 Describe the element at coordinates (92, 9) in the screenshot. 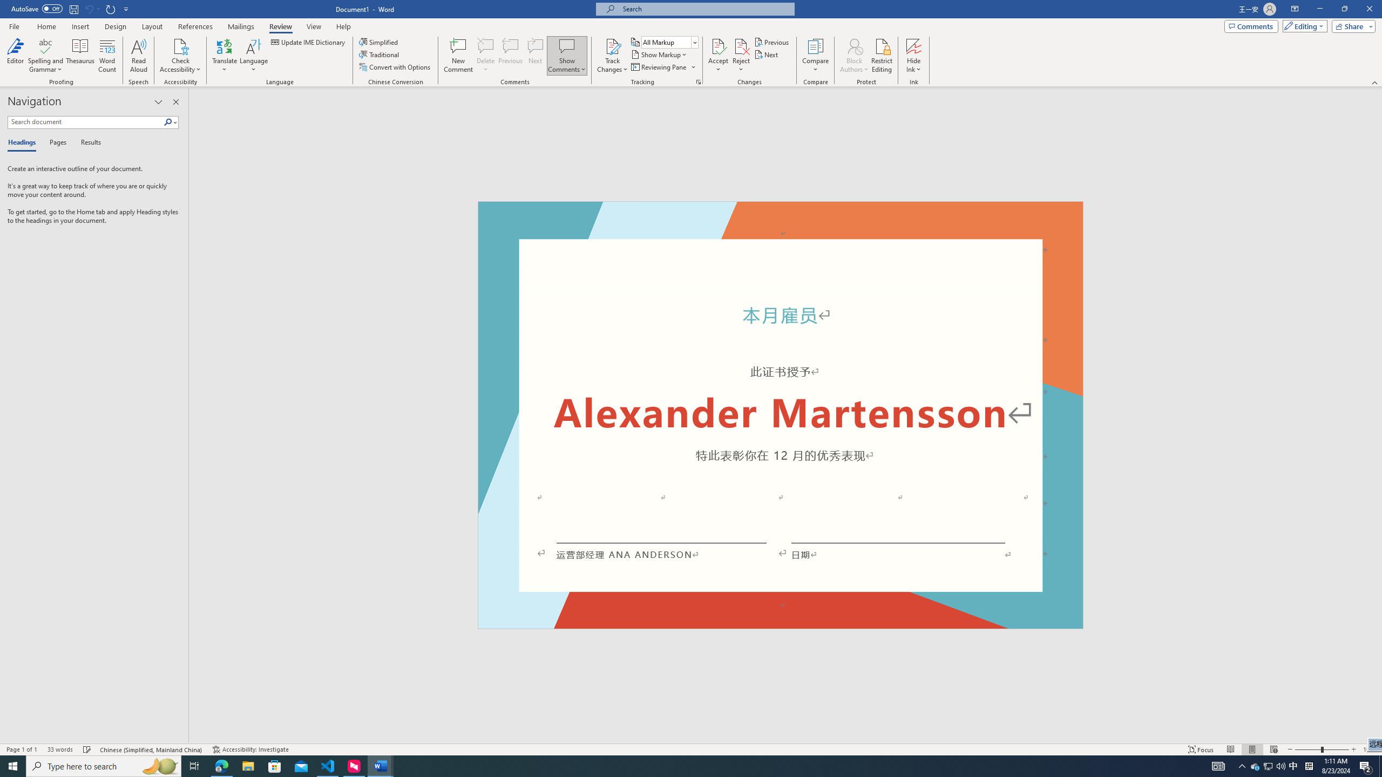

I see `Can't Undo` at that location.